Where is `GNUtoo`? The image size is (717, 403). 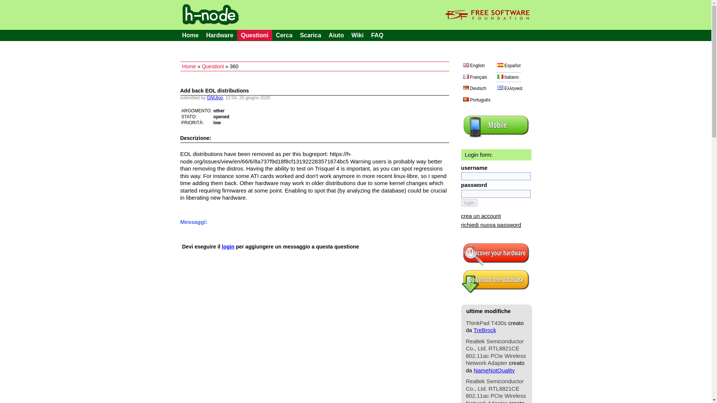
GNUtoo is located at coordinates (215, 97).